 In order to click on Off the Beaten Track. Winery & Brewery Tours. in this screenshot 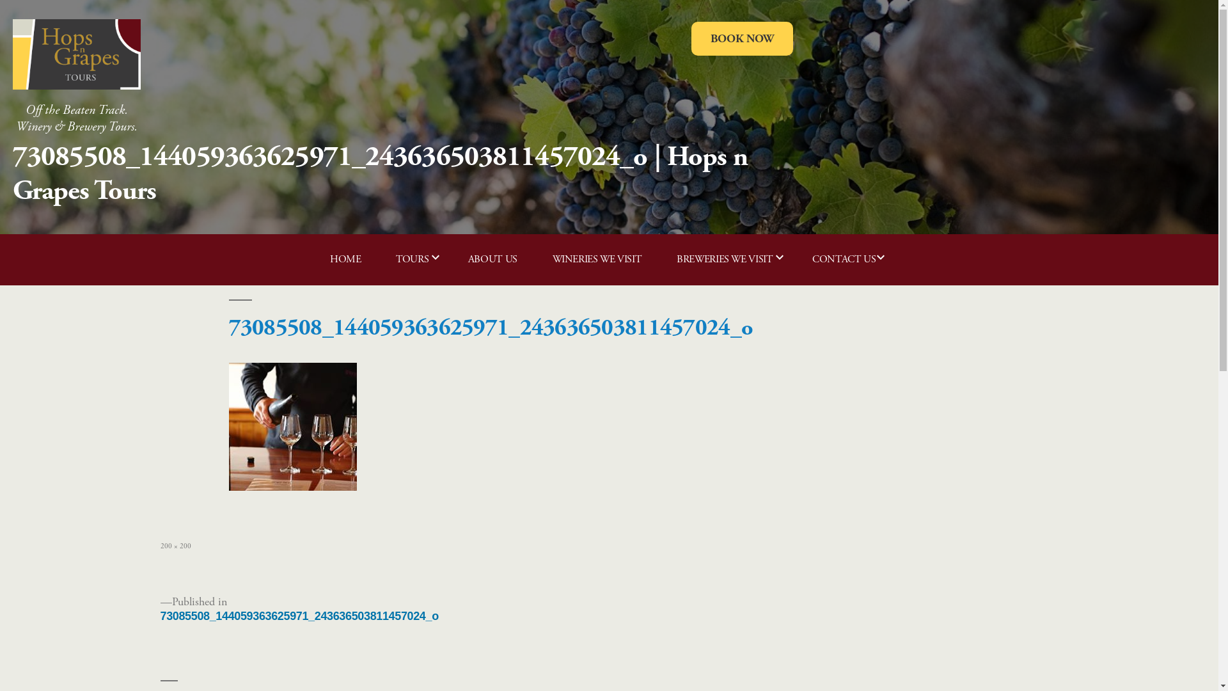, I will do `click(77, 108)`.